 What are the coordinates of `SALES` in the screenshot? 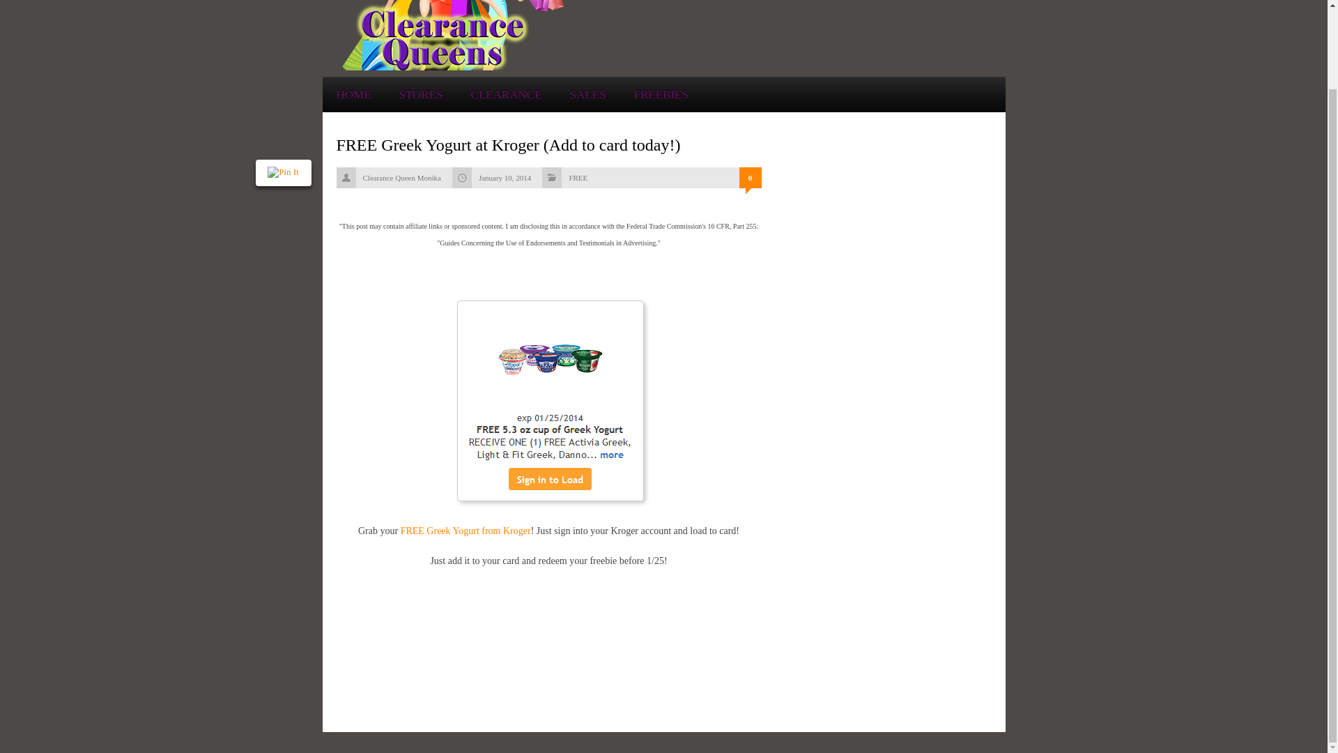 It's located at (587, 94).